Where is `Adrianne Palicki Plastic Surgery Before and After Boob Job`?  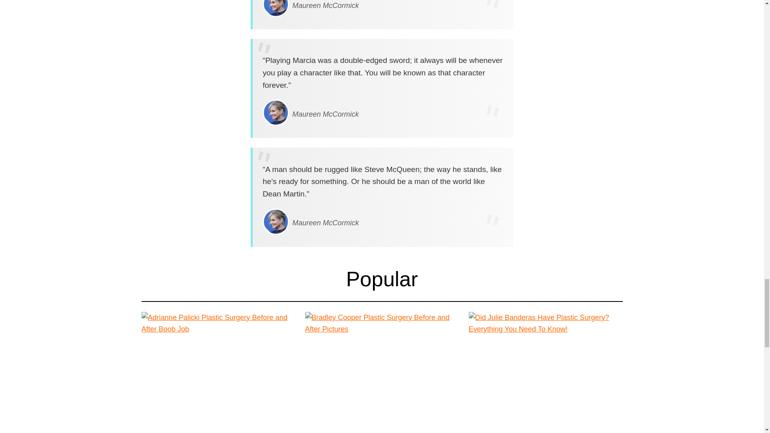
Adrianne Palicki Plastic Surgery Before and After Boob Job is located at coordinates (218, 431).